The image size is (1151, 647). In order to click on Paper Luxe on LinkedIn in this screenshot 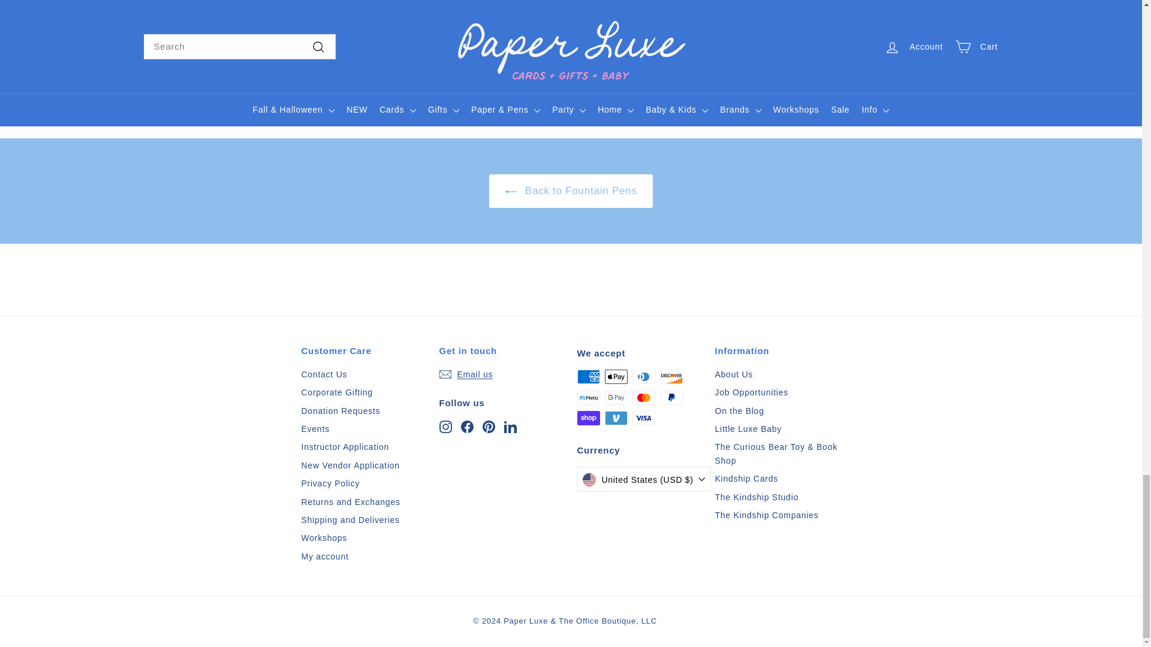, I will do `click(510, 425)`.